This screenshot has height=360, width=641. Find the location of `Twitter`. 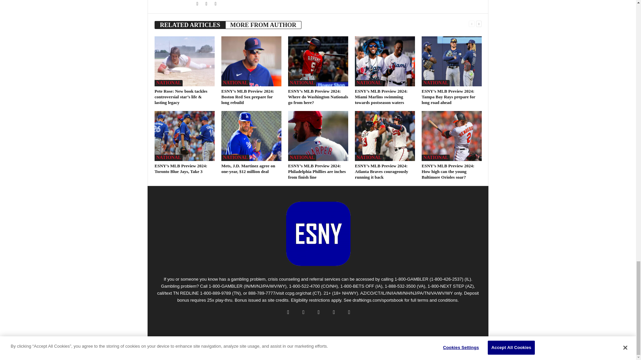

Twitter is located at coordinates (207, 4).